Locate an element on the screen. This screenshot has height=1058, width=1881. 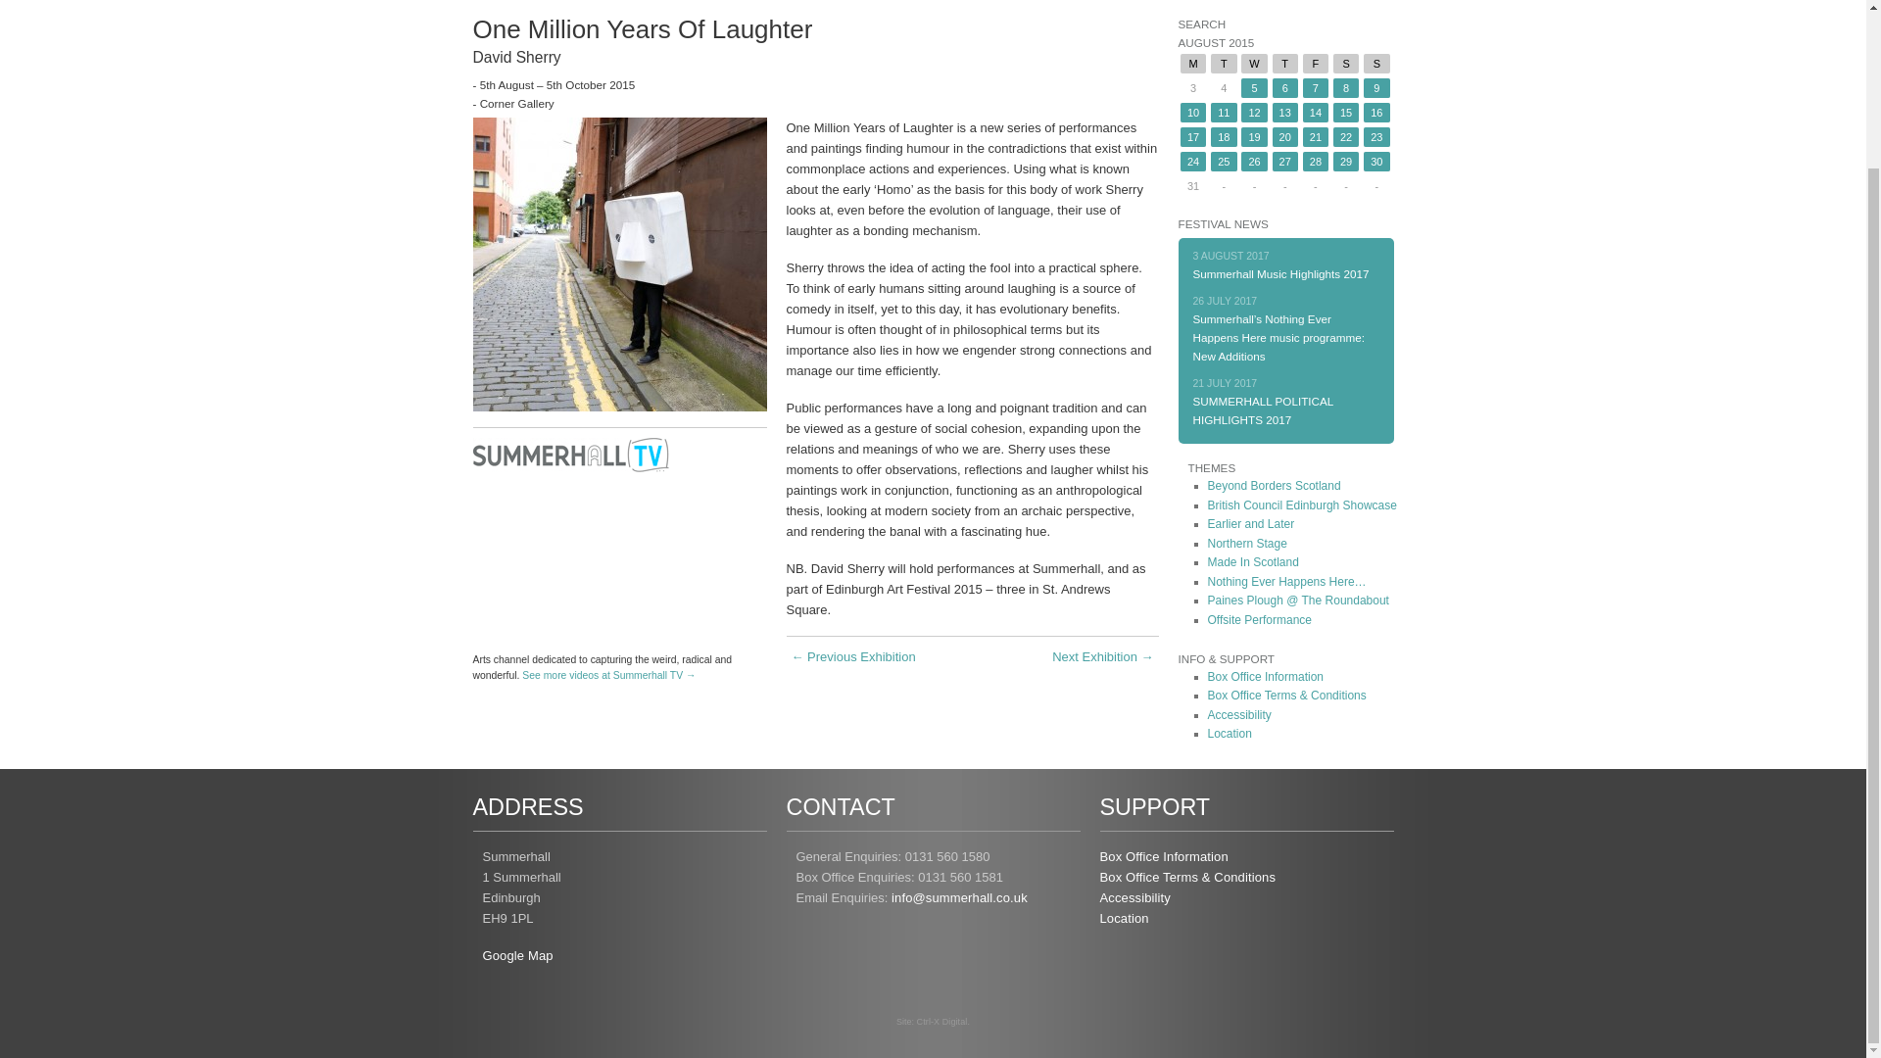
21 July 2017  is located at coordinates (1263, 409).